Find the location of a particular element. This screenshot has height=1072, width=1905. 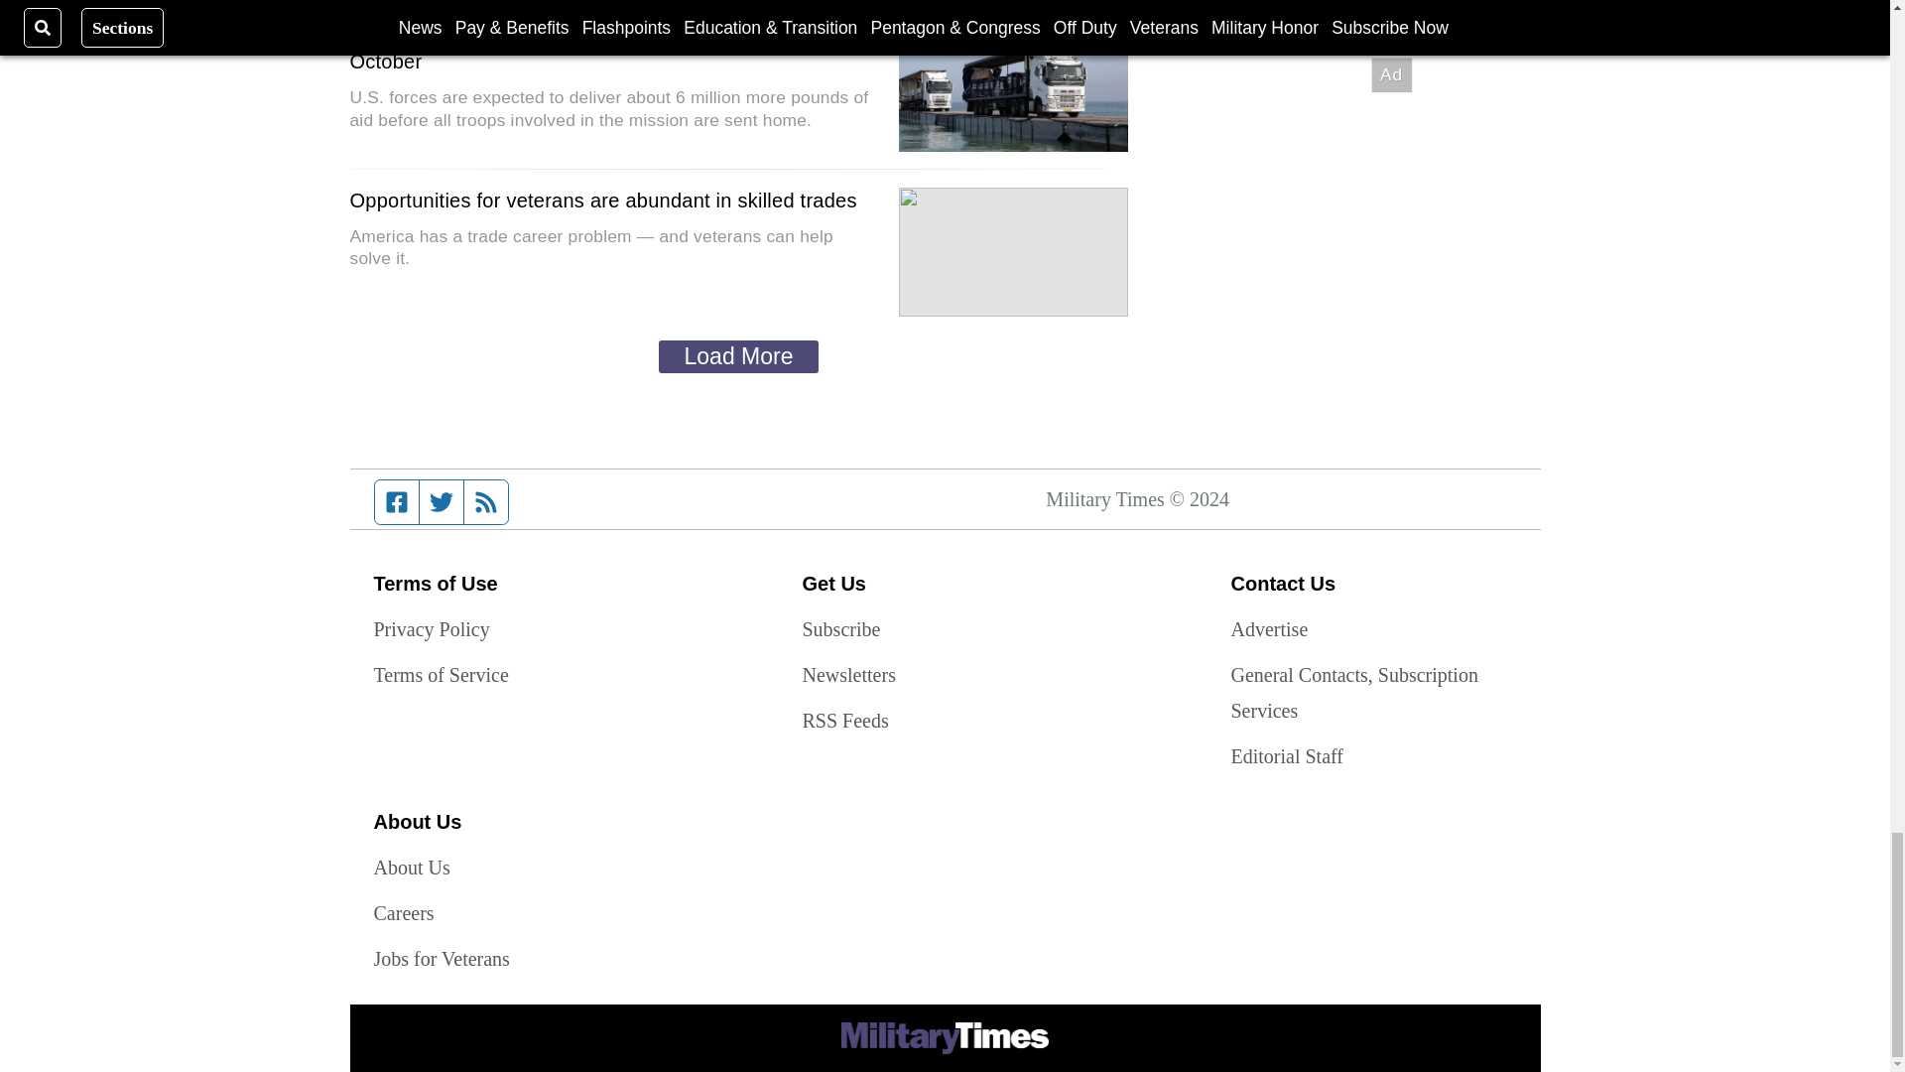

RSS feed is located at coordinates (486, 502).